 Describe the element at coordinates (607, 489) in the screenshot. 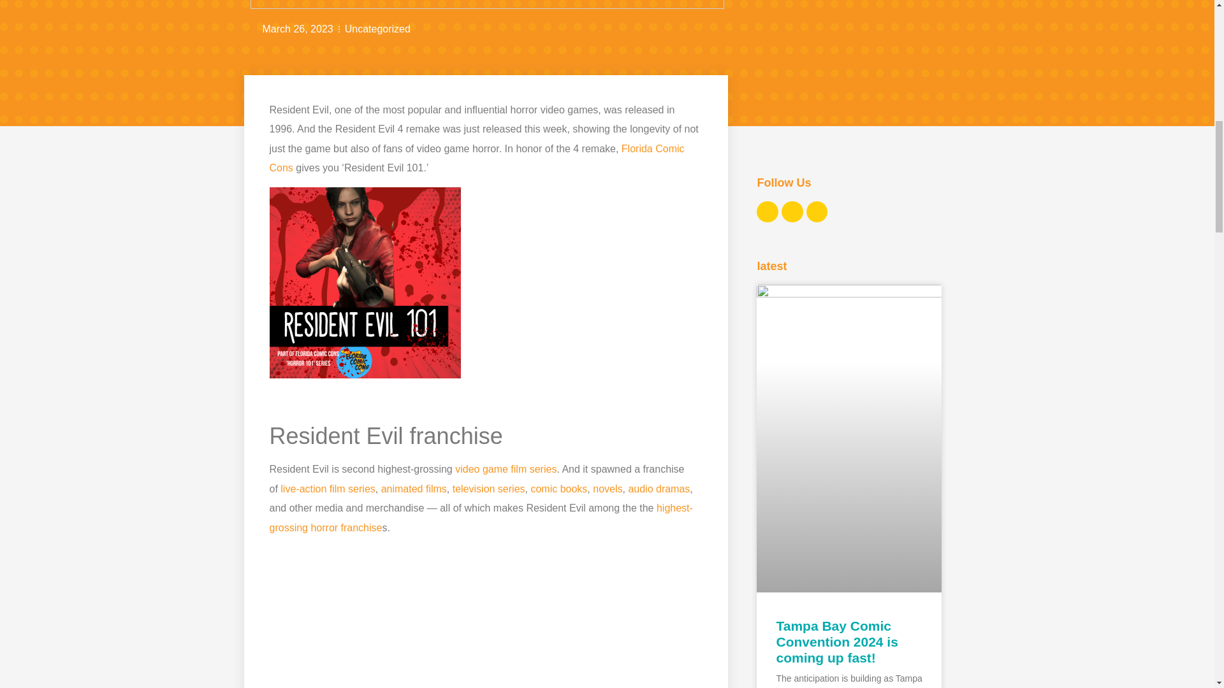

I see `Novel` at that location.